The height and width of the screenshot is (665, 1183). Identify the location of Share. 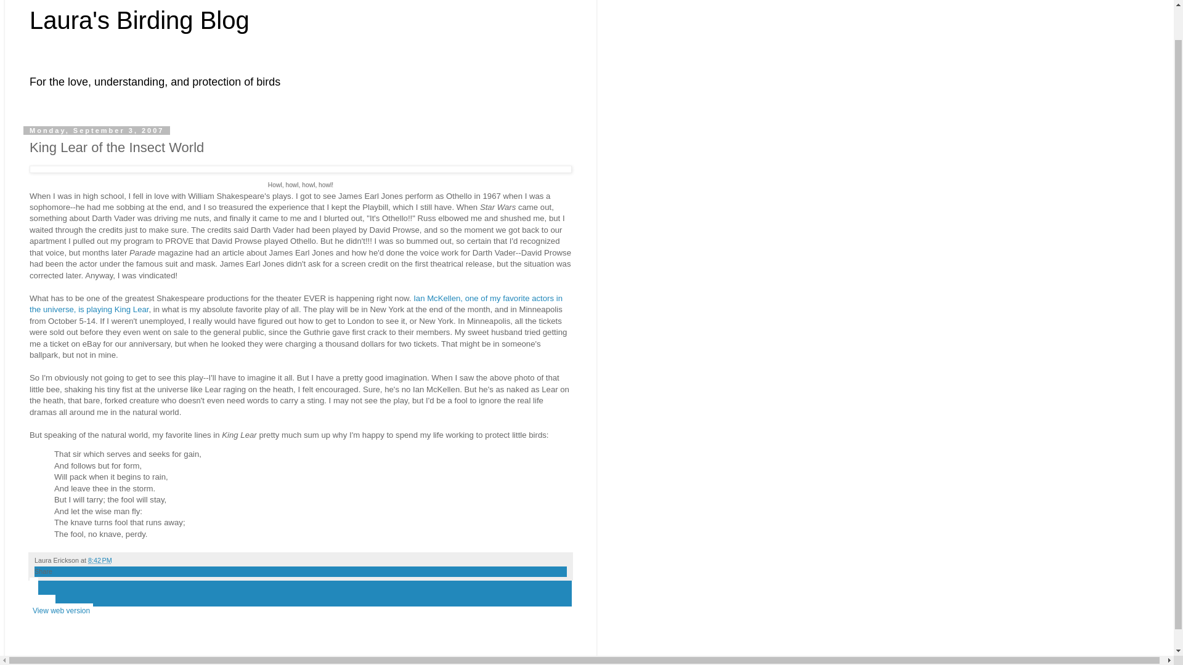
(43, 571).